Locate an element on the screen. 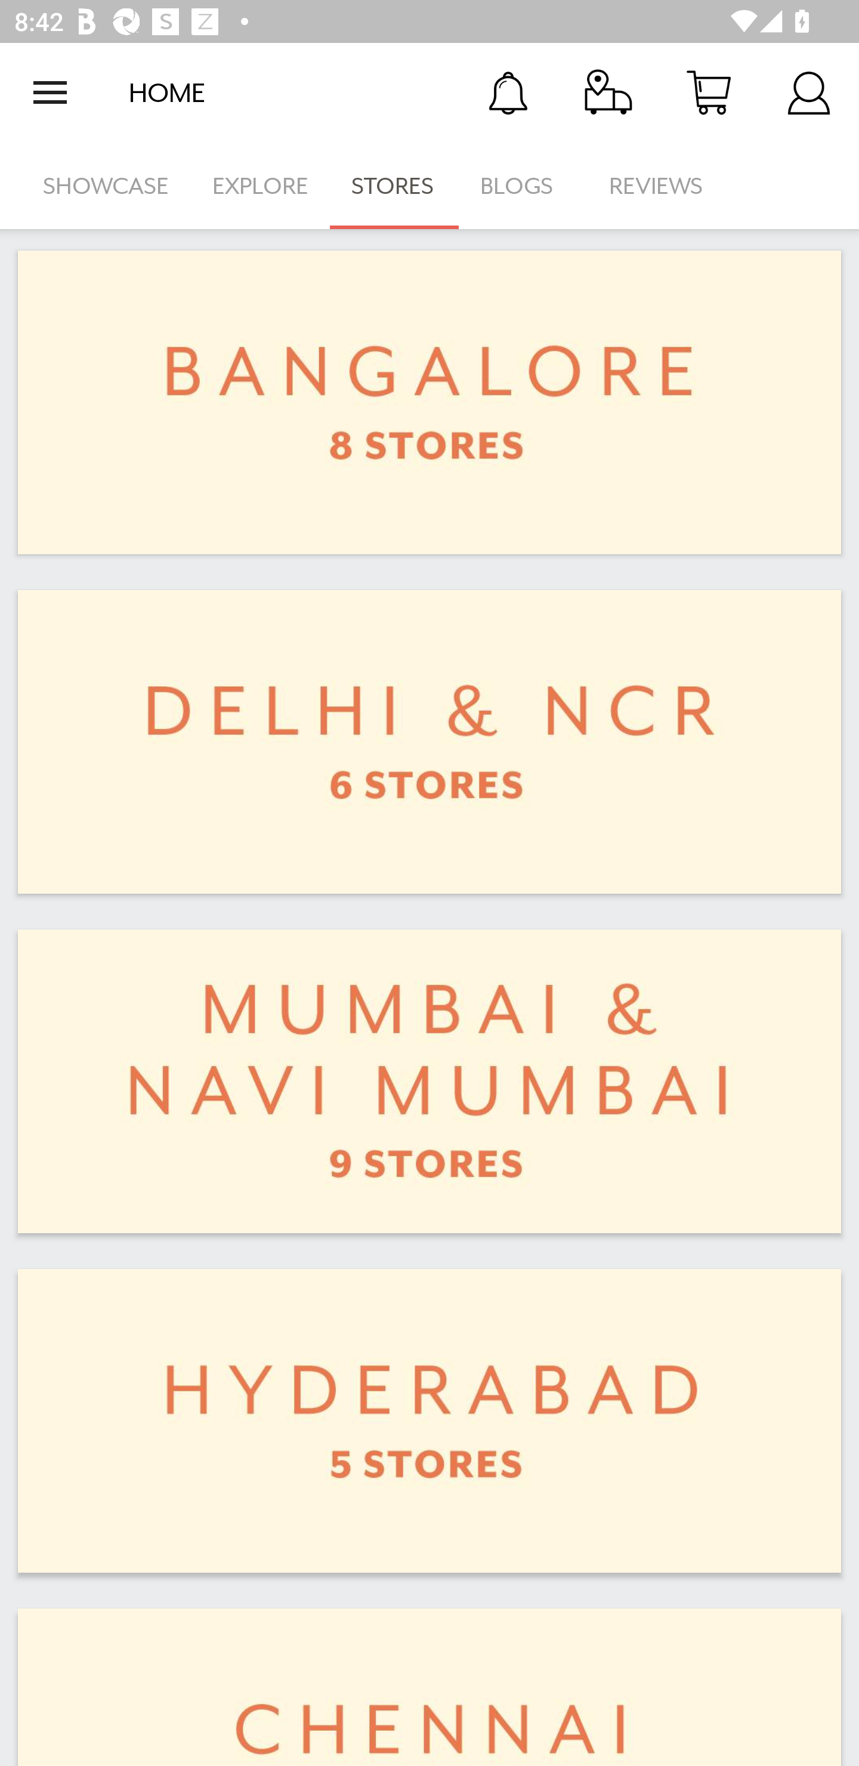  EXPLORE is located at coordinates (260, 186).